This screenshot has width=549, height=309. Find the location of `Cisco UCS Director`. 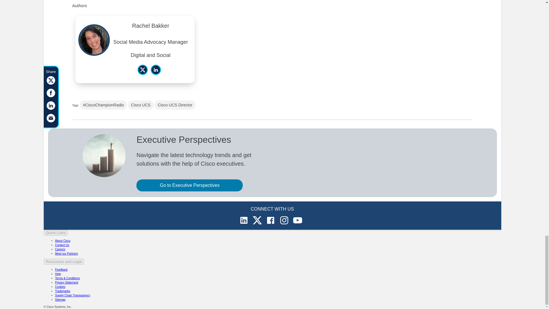

Cisco UCS Director is located at coordinates (175, 105).